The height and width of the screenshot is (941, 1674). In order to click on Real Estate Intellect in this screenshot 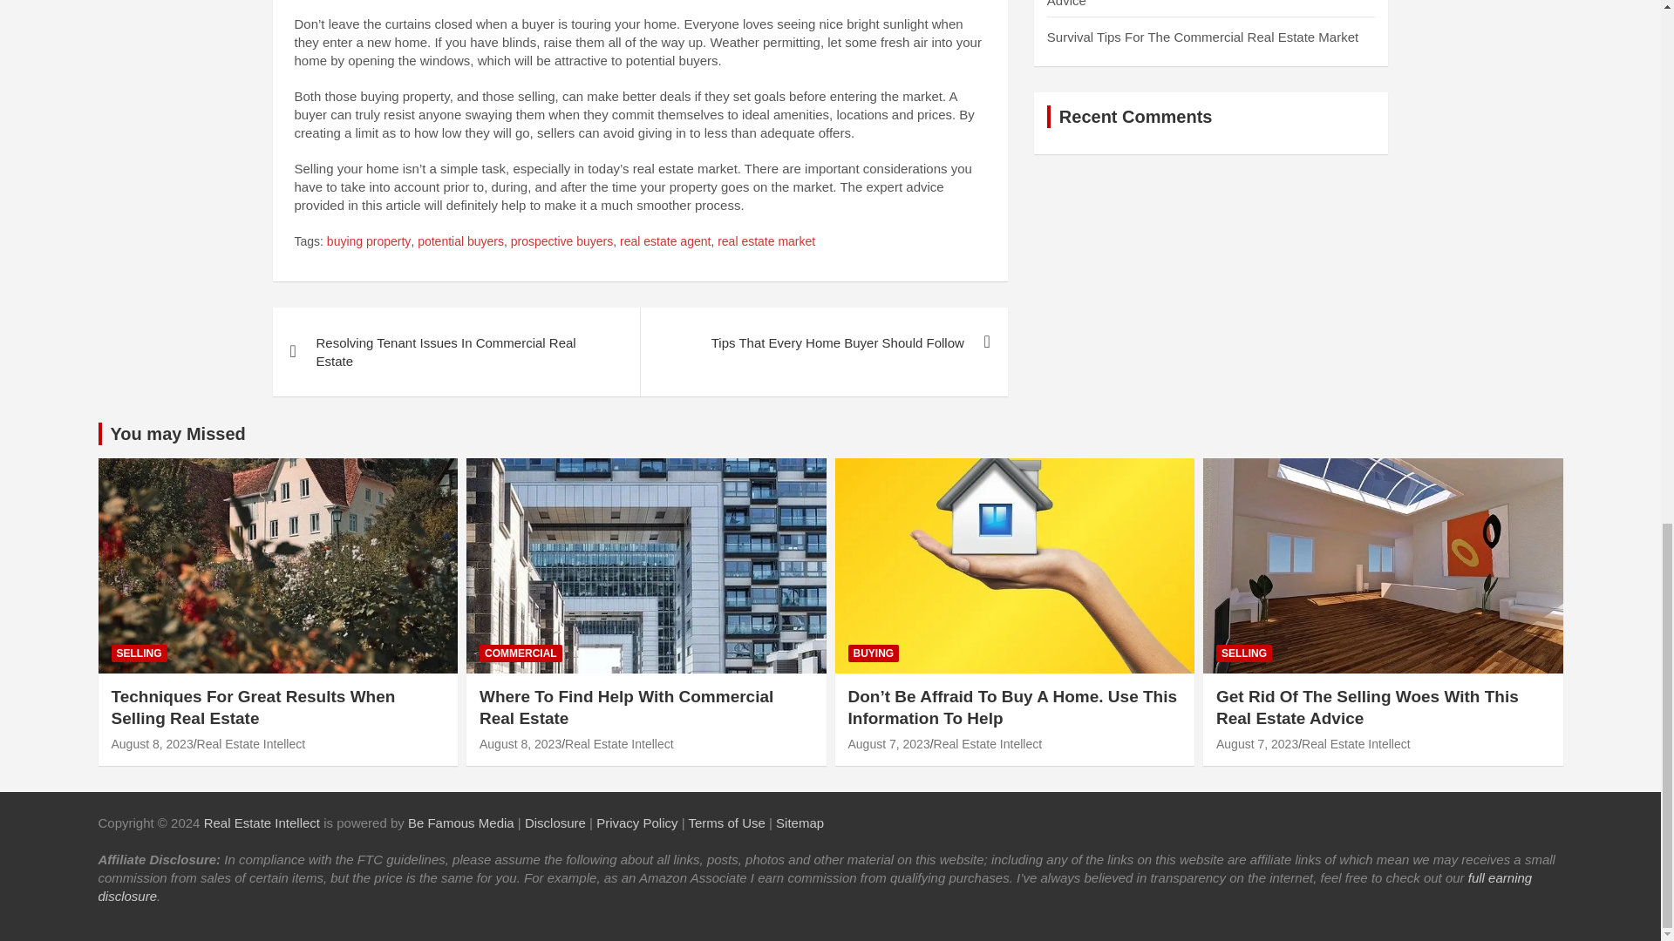, I will do `click(251, 743)`.